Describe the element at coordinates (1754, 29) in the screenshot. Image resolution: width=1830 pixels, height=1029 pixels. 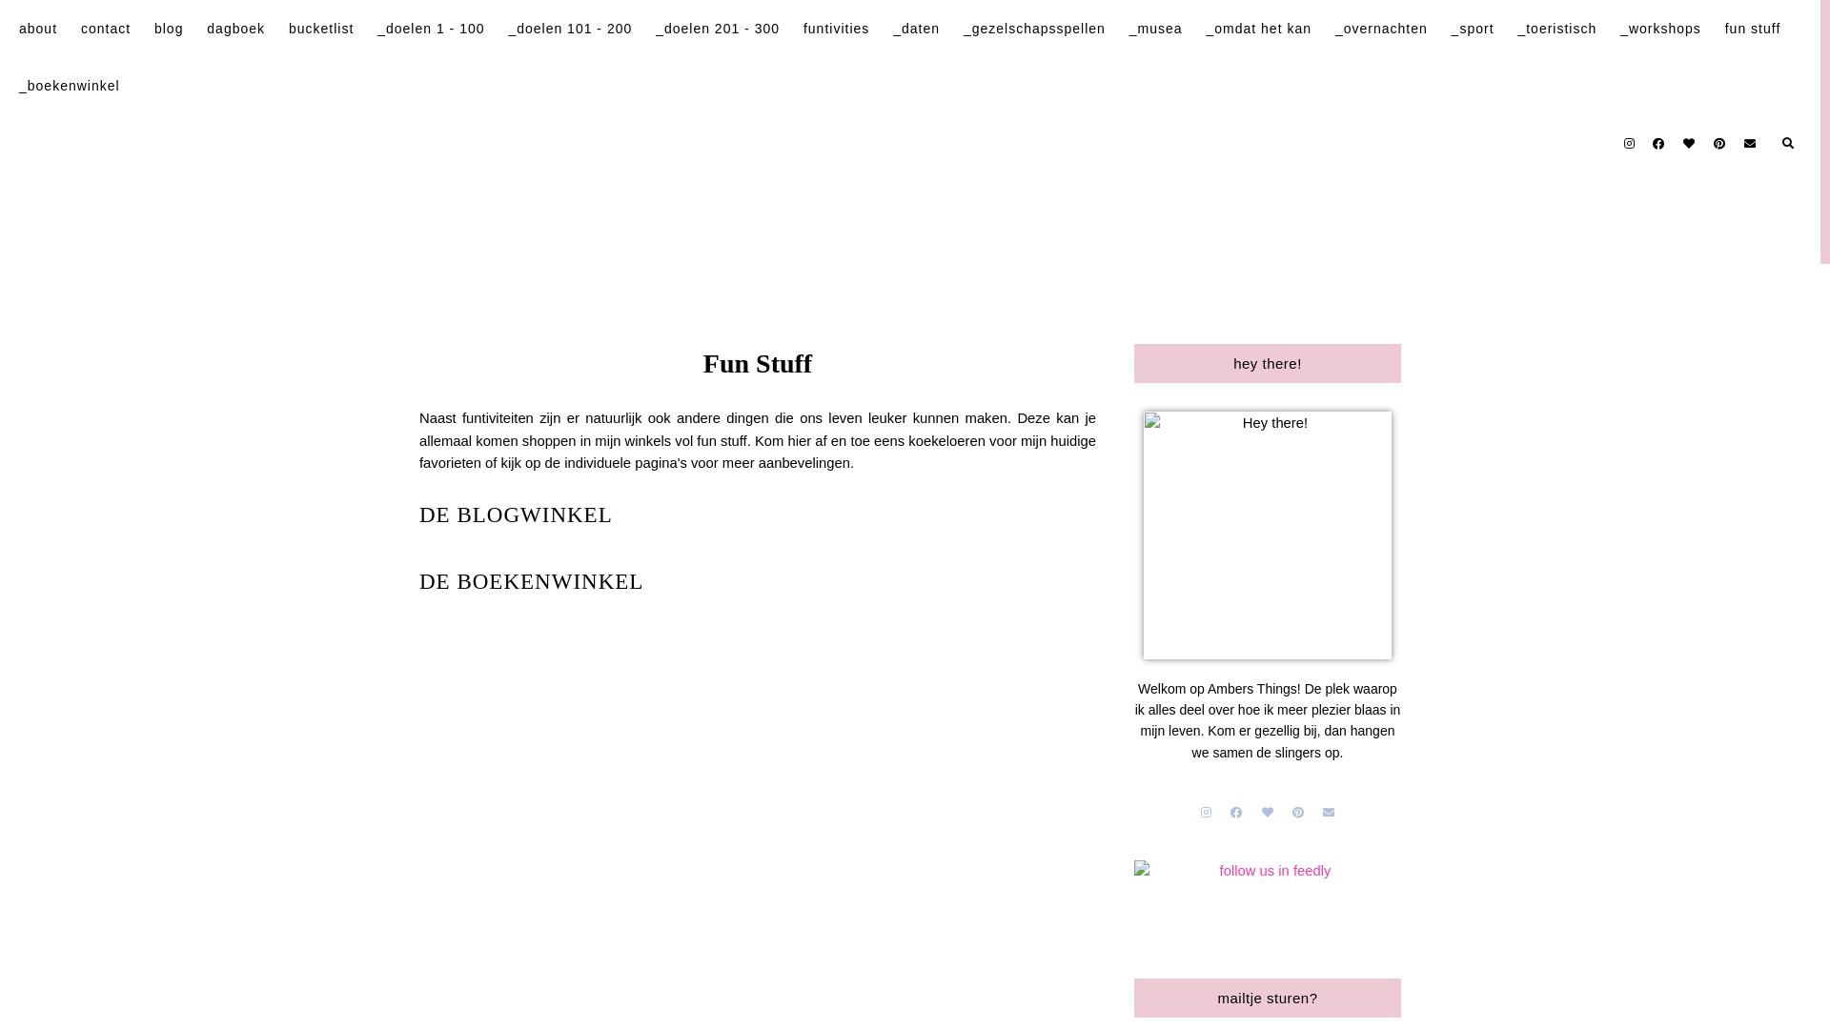
I see `fun stuff` at that location.